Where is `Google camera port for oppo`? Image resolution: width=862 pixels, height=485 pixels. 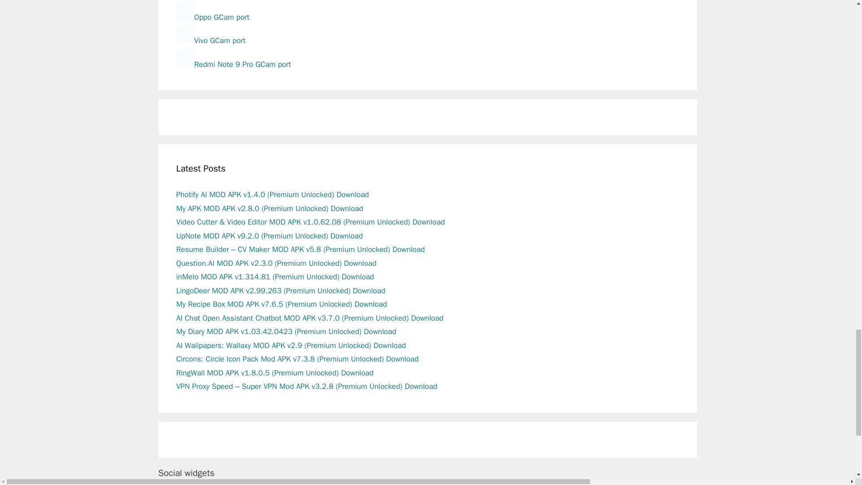 Google camera port for oppo is located at coordinates (212, 17).